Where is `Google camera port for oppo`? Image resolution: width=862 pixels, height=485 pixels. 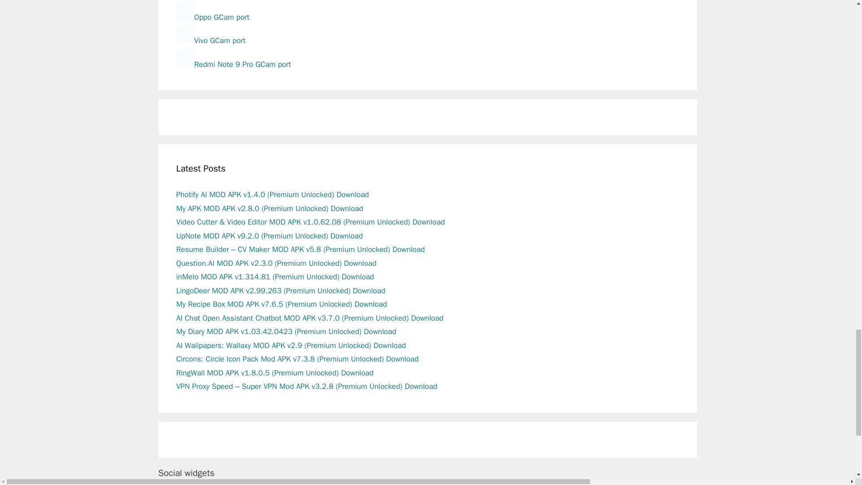 Google camera port for oppo is located at coordinates (212, 17).